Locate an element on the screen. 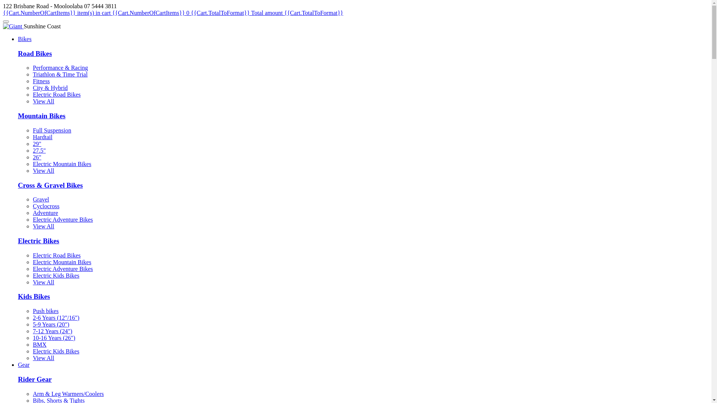 This screenshot has height=403, width=717. Electric Adventure Bikes is located at coordinates (63, 269).